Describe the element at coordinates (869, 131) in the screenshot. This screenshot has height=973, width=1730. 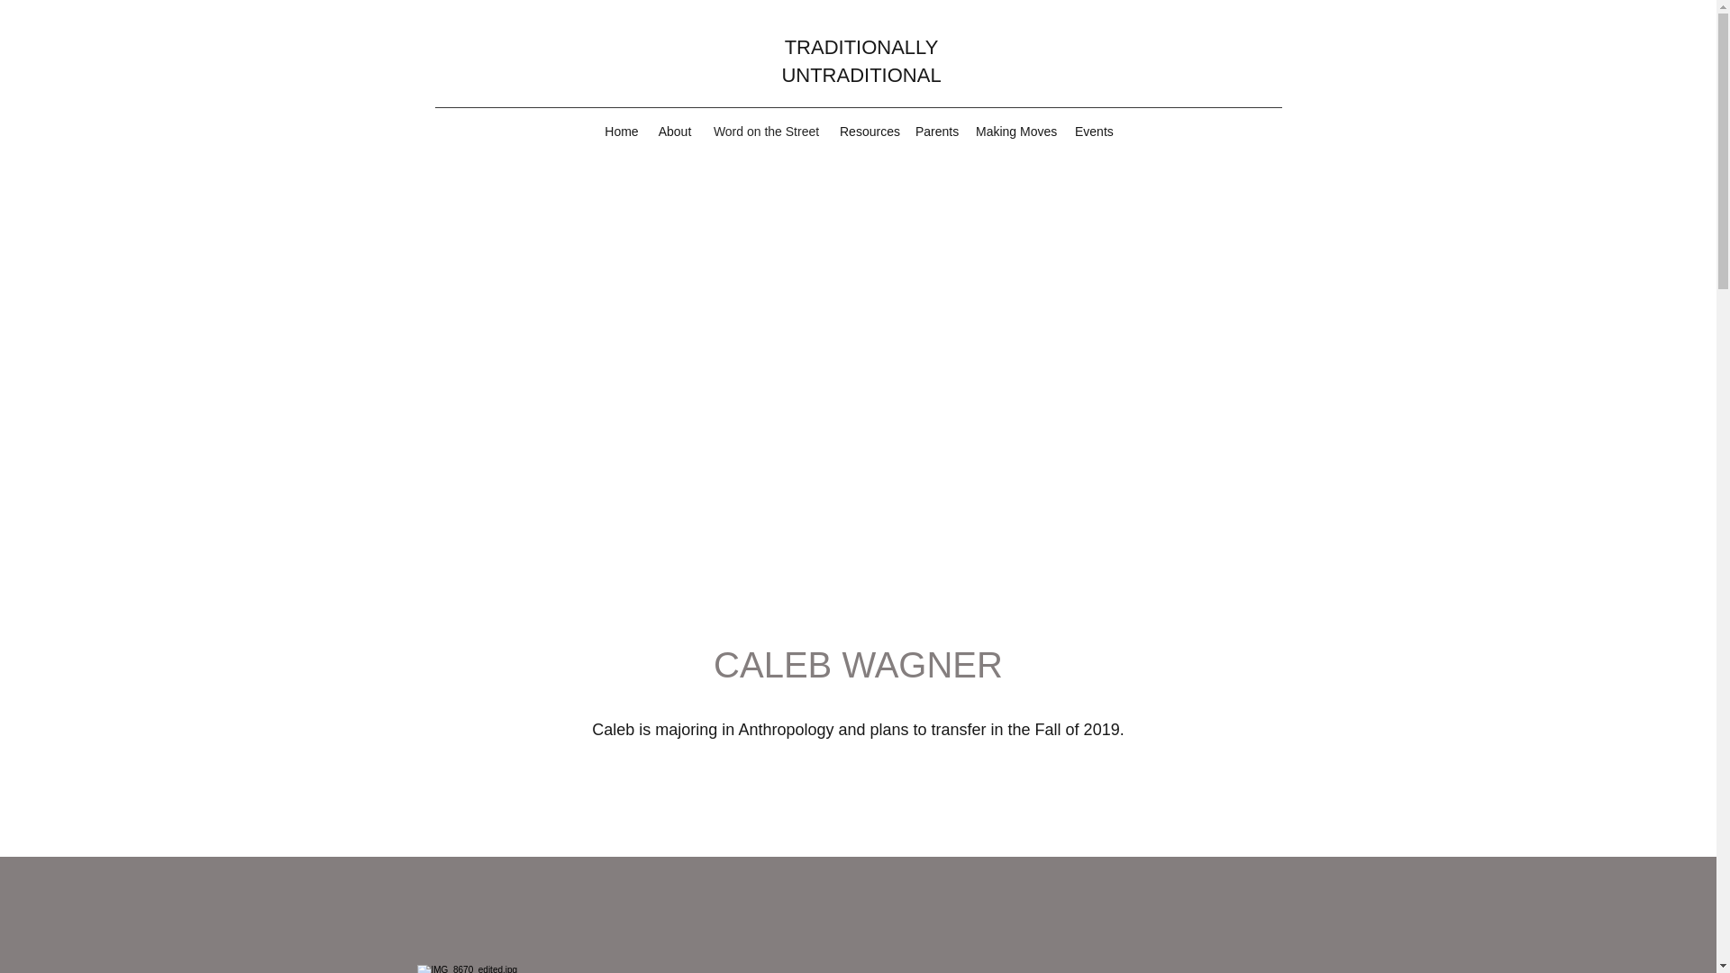
I see `Resources` at that location.